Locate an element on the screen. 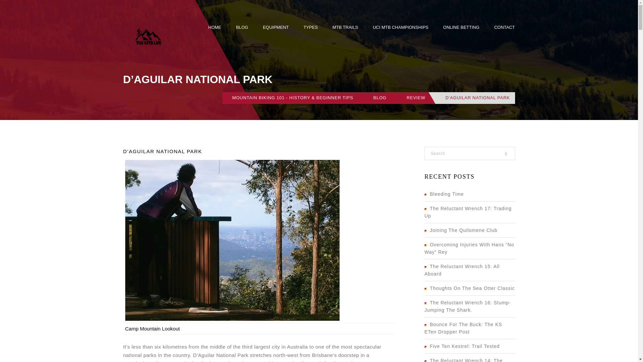 The image size is (643, 362). UCI MTB Championships is located at coordinates (401, 27).